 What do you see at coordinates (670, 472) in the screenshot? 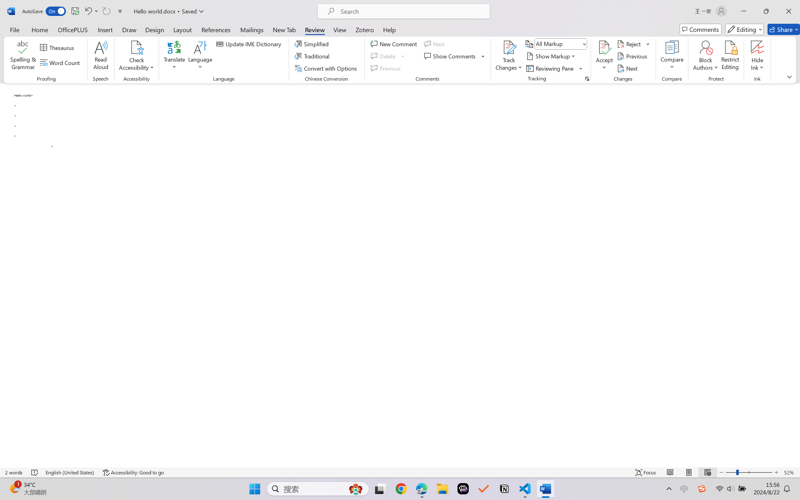
I see `Read Mode` at bounding box center [670, 472].